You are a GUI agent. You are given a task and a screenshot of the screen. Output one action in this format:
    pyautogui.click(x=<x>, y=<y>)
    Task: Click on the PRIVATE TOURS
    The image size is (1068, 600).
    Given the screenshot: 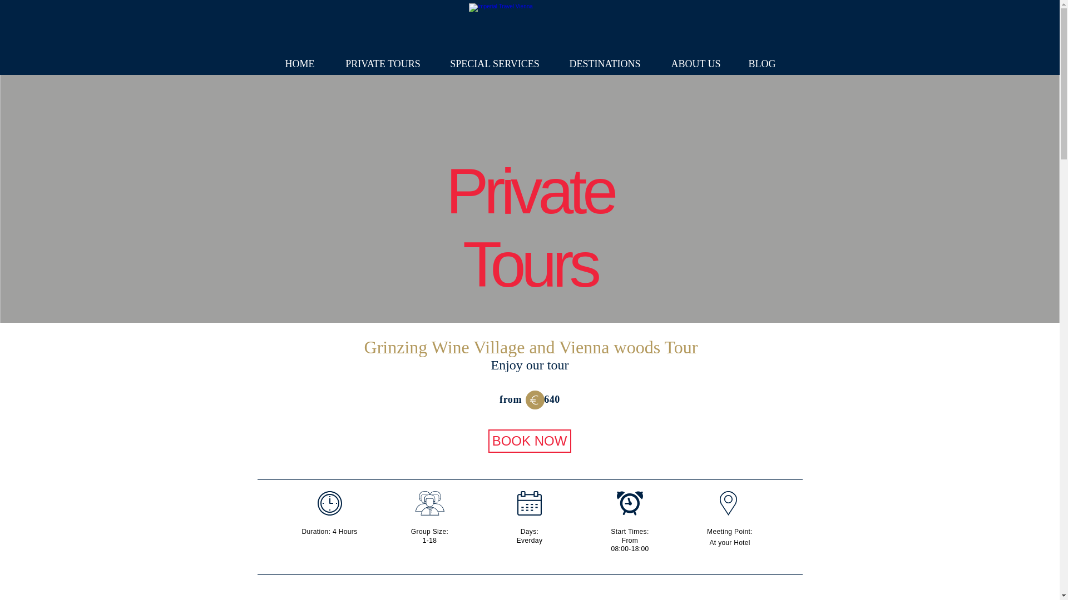 What is the action you would take?
    pyautogui.click(x=383, y=64)
    